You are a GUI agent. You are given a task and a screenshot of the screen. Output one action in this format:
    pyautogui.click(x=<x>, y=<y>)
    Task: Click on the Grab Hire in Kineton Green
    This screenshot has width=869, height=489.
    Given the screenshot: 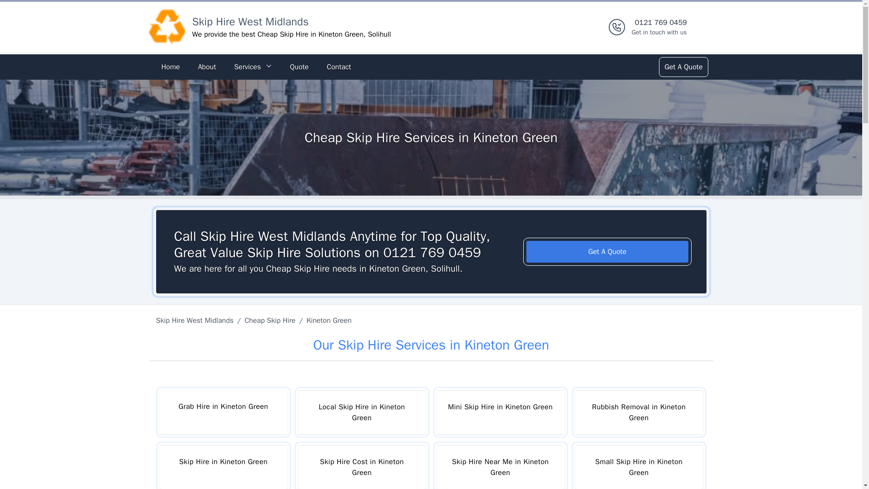 What is the action you would take?
    pyautogui.click(x=223, y=412)
    